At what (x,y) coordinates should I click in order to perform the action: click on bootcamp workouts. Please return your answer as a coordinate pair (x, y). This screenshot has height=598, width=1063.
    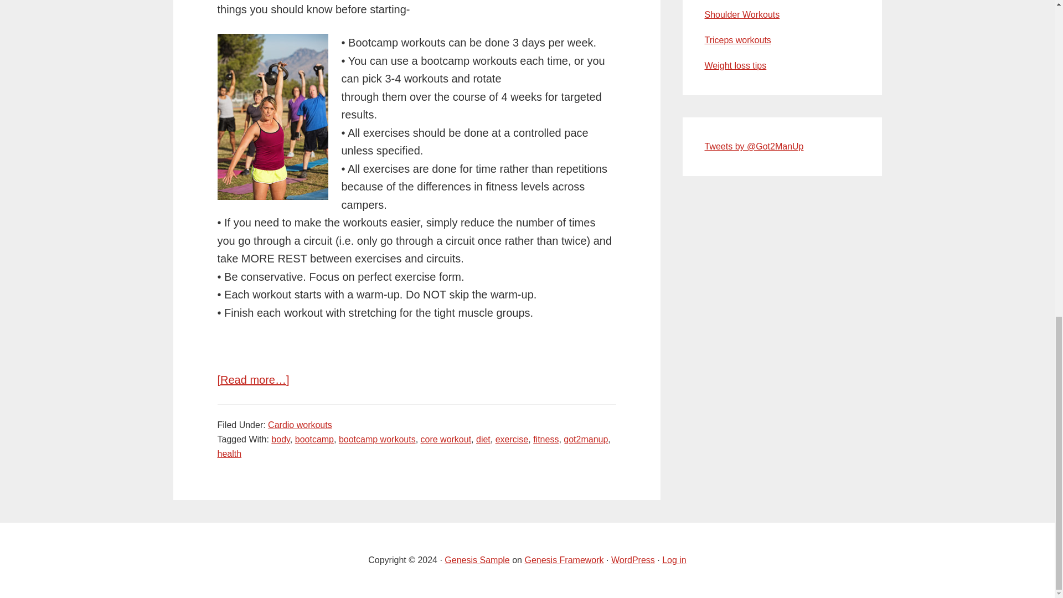
    Looking at the image, I should click on (377, 440).